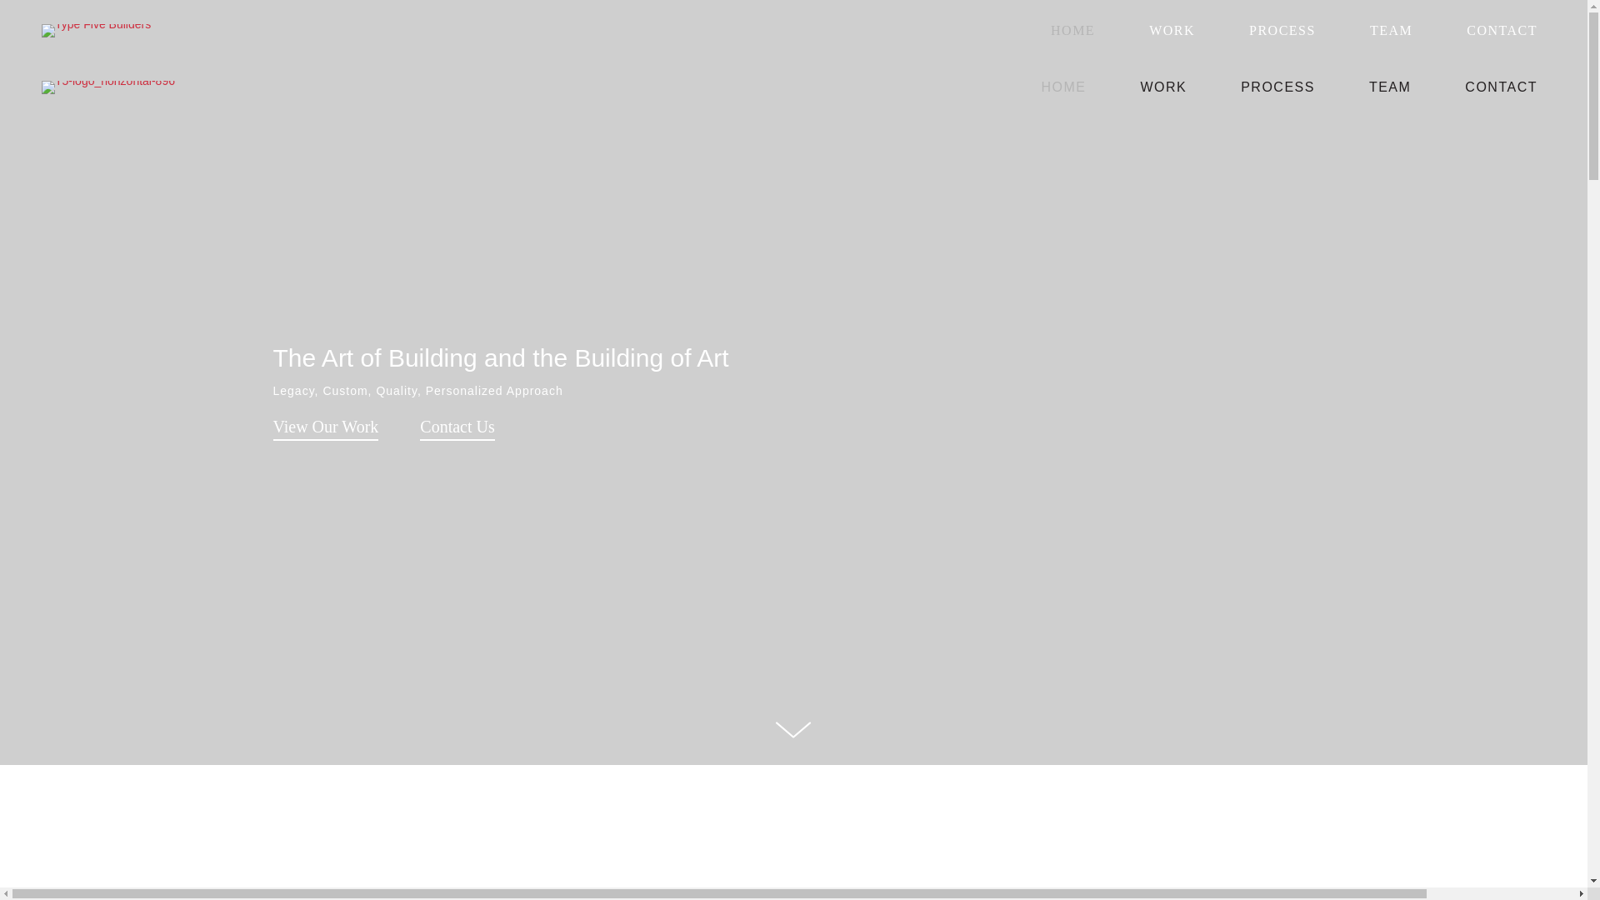  What do you see at coordinates (1390, 87) in the screenshot?
I see `TEAM` at bounding box center [1390, 87].